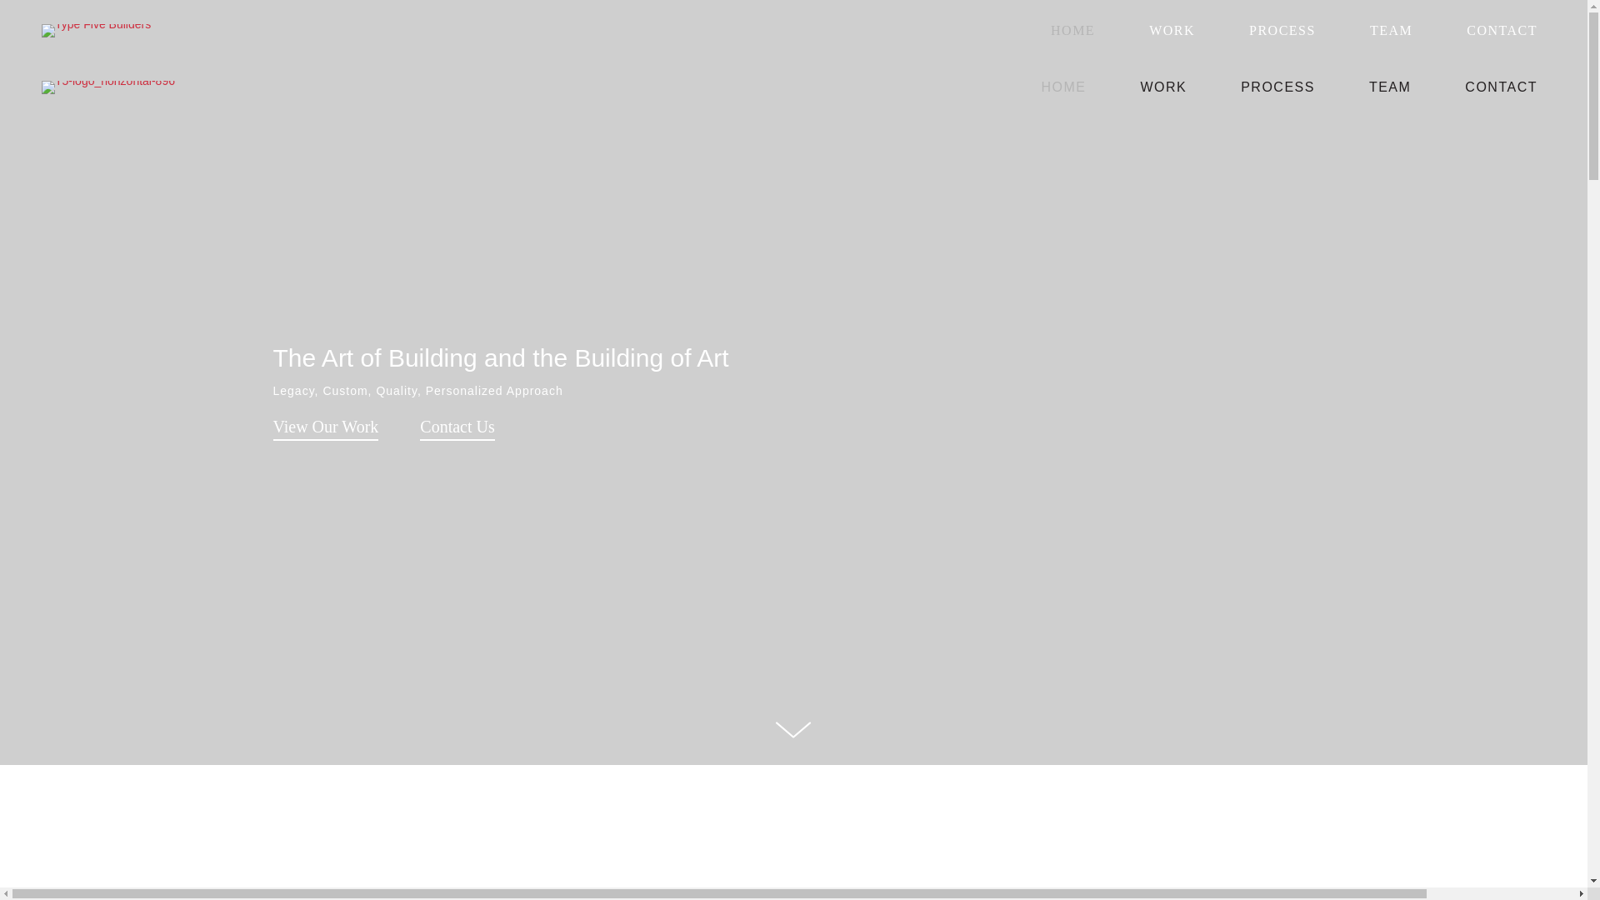  What do you see at coordinates (1390, 87) in the screenshot?
I see `TEAM` at bounding box center [1390, 87].